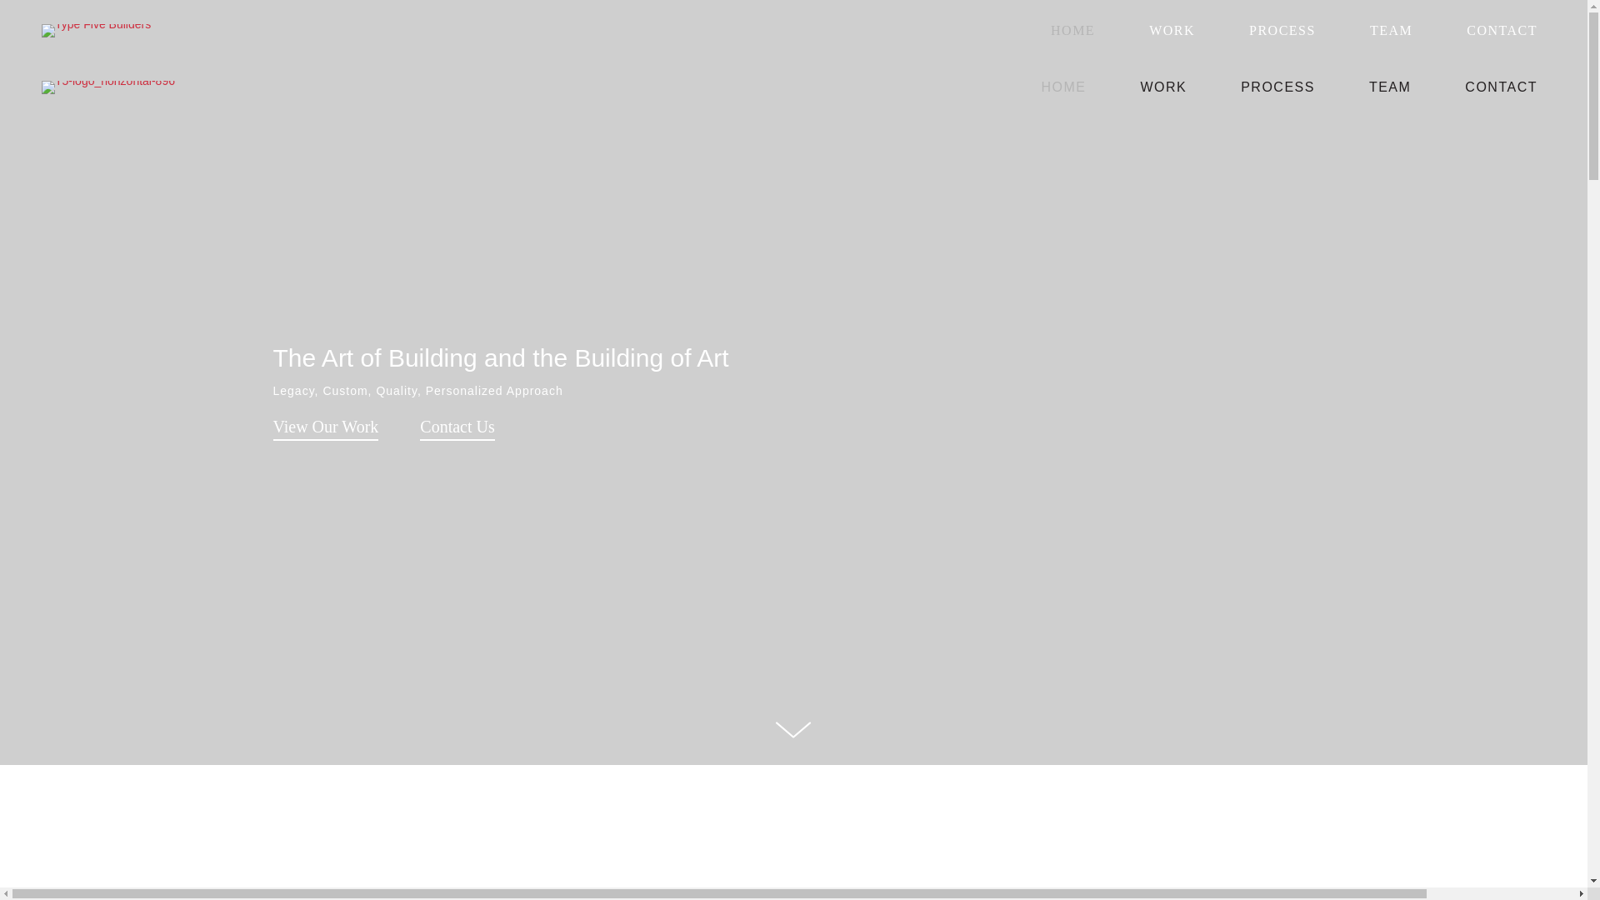  What do you see at coordinates (1390, 87) in the screenshot?
I see `TEAM` at bounding box center [1390, 87].